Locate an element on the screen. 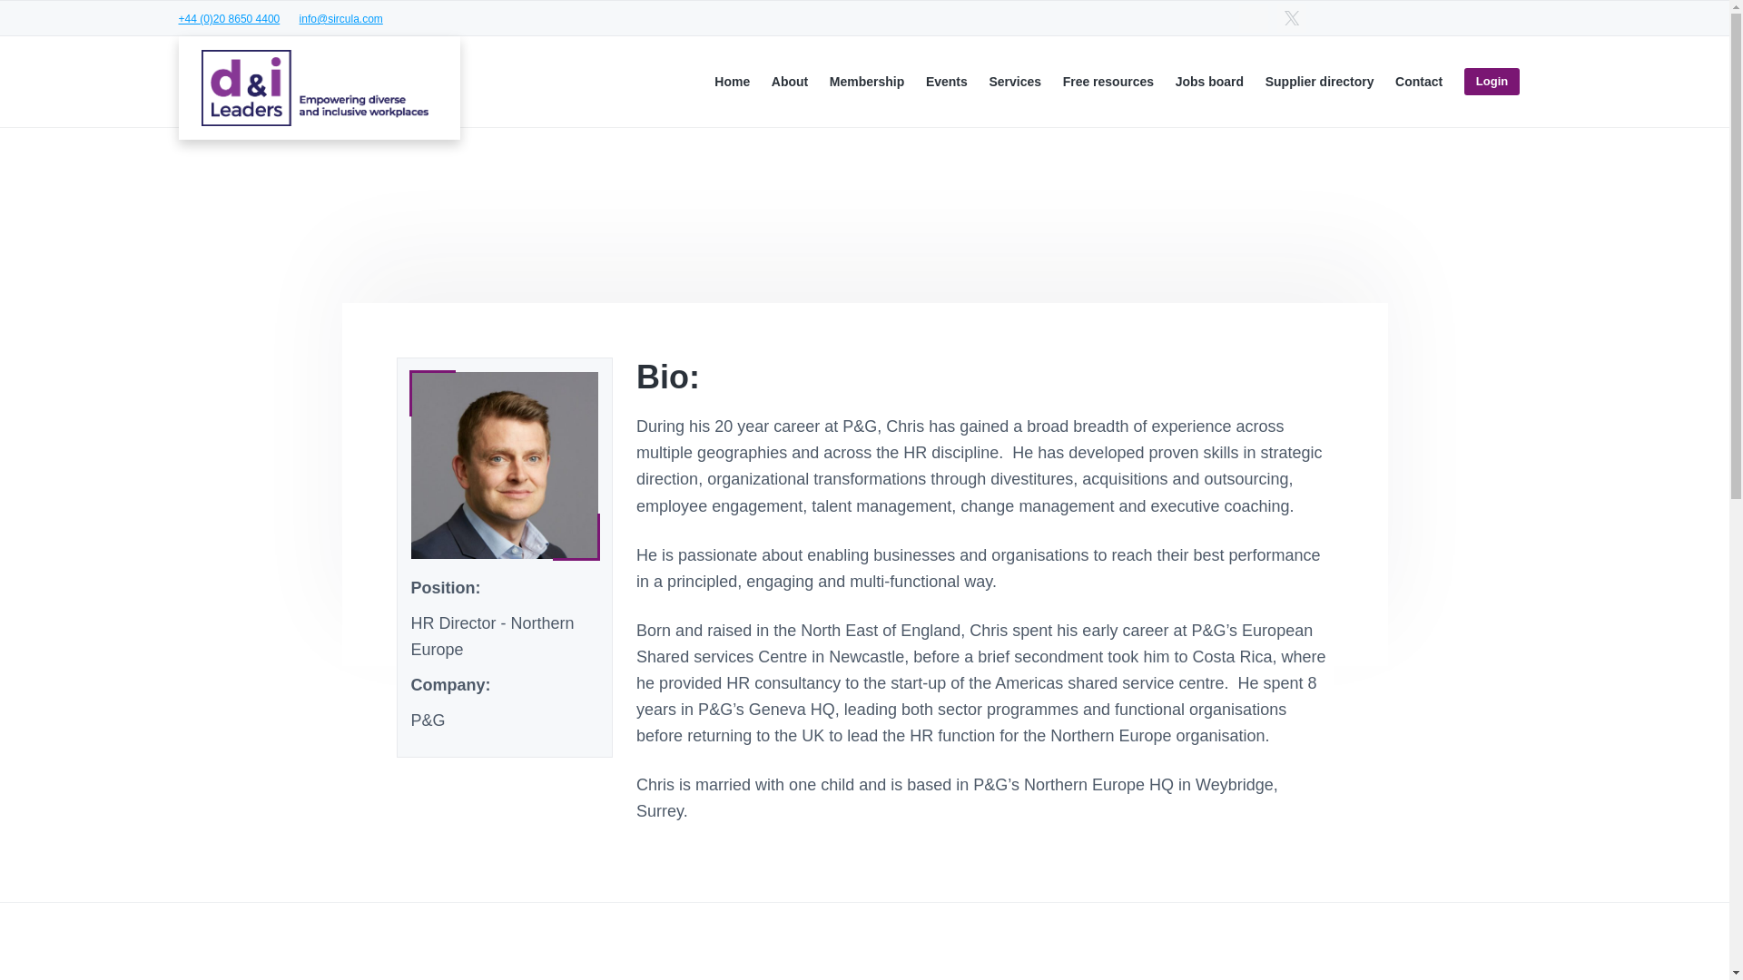  Contact is located at coordinates (1419, 82).